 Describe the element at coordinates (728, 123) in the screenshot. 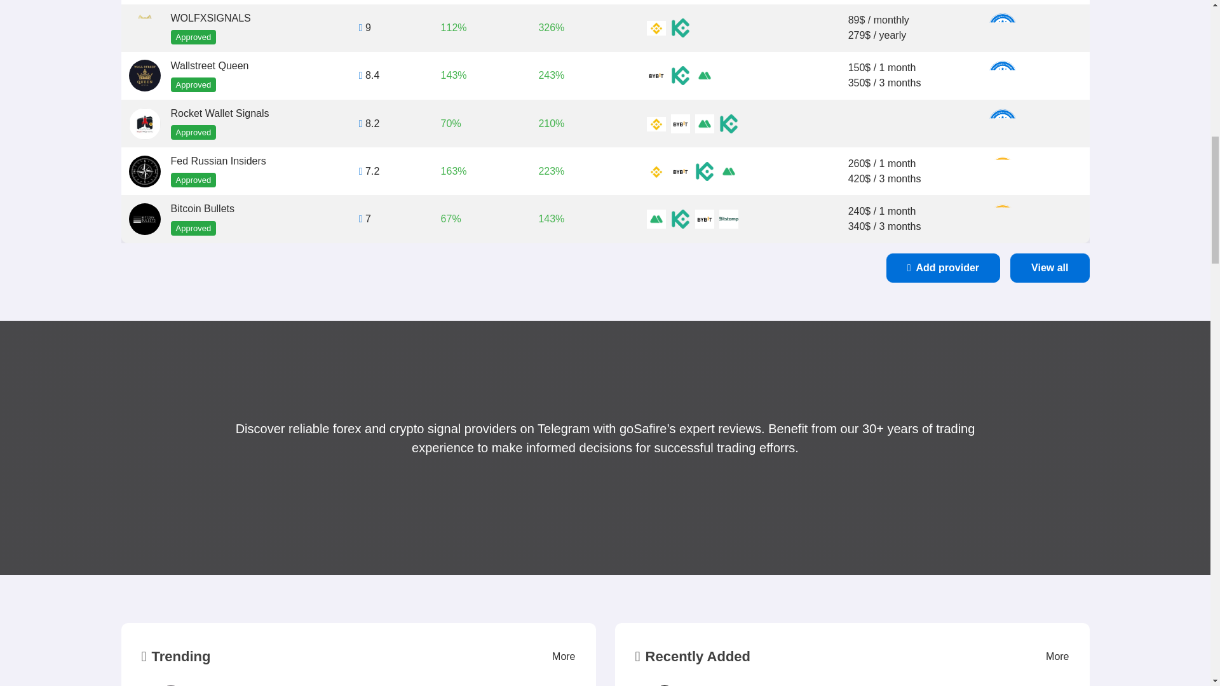

I see `Kucoin` at that location.